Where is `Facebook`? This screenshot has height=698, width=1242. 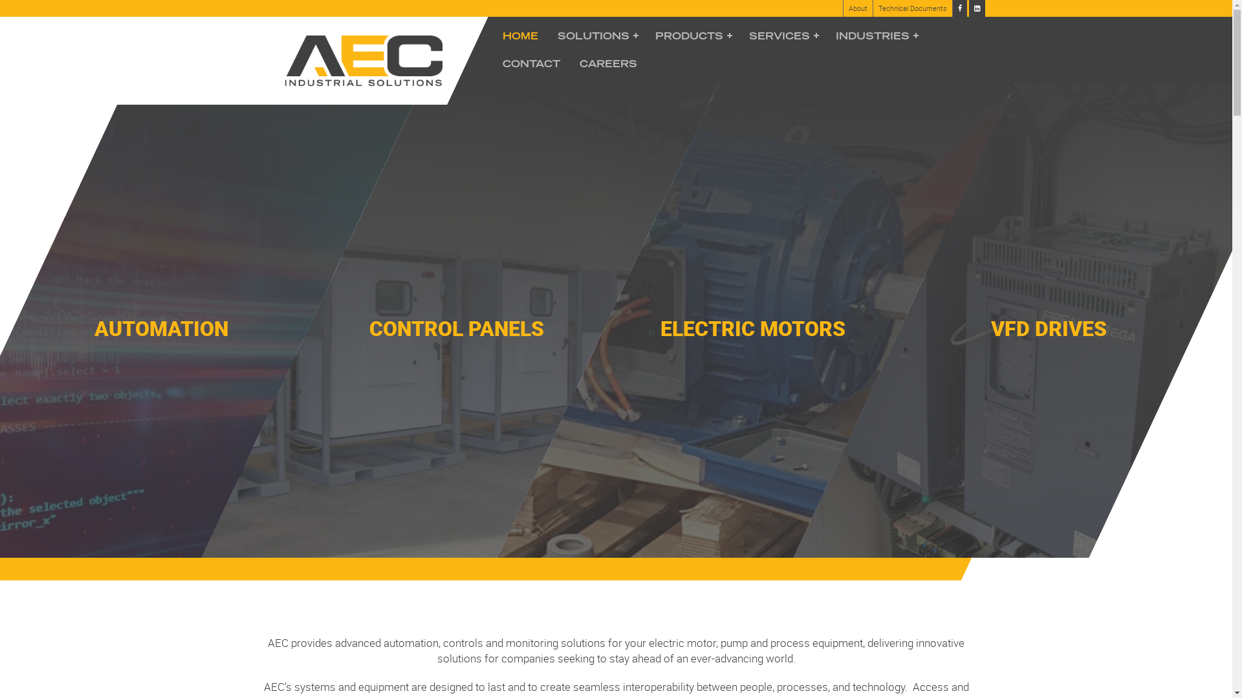
Facebook is located at coordinates (959, 9).